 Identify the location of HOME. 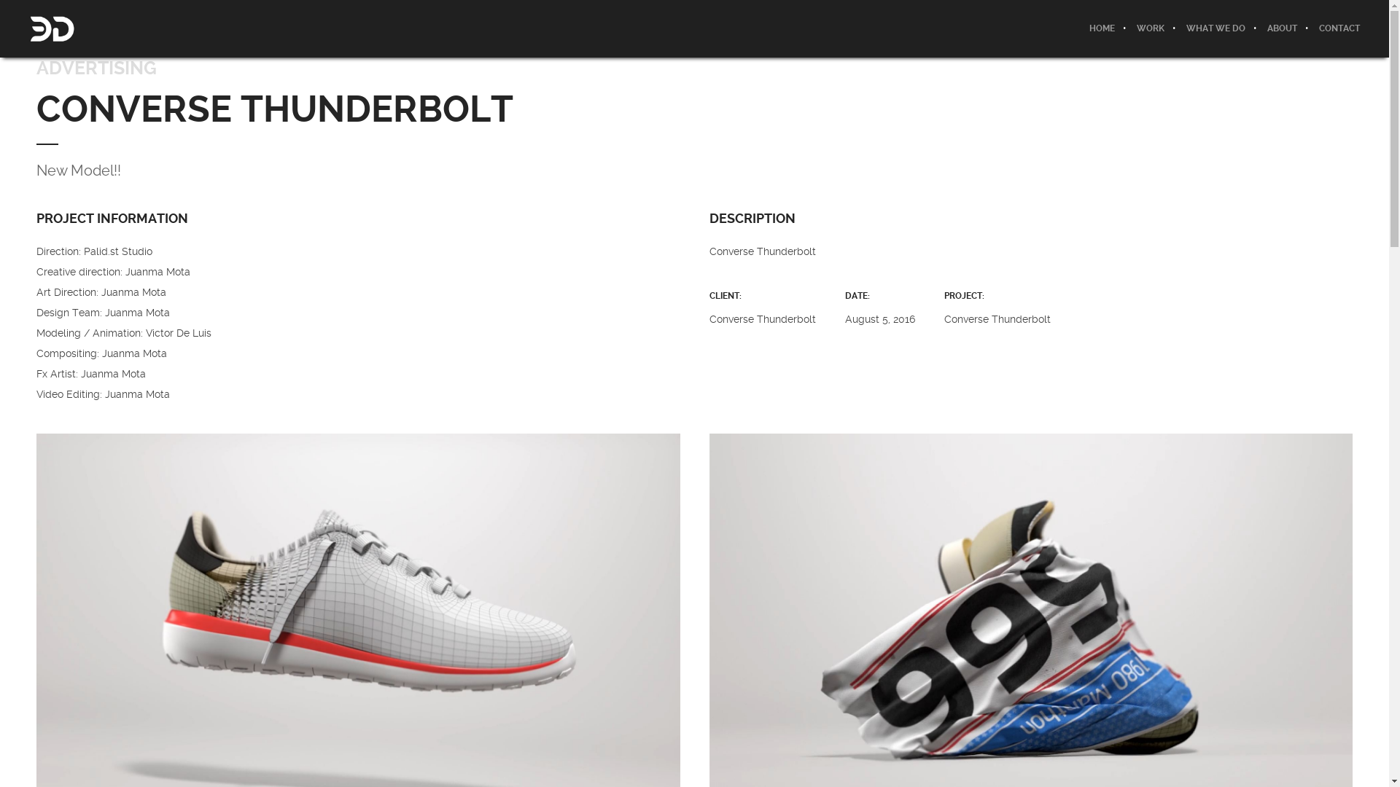
(1102, 28).